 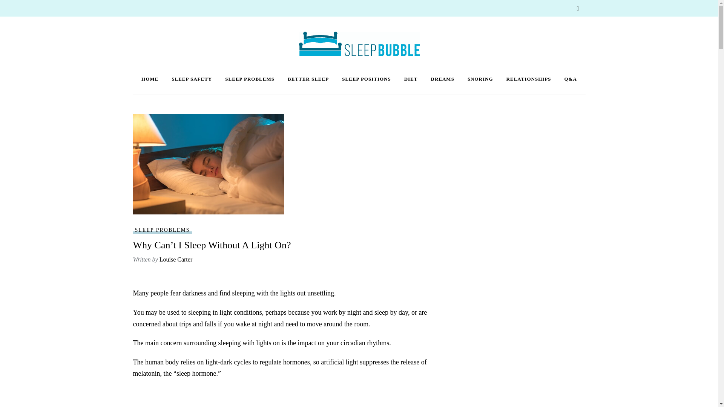 I want to click on Louise Carter, so click(x=176, y=259).